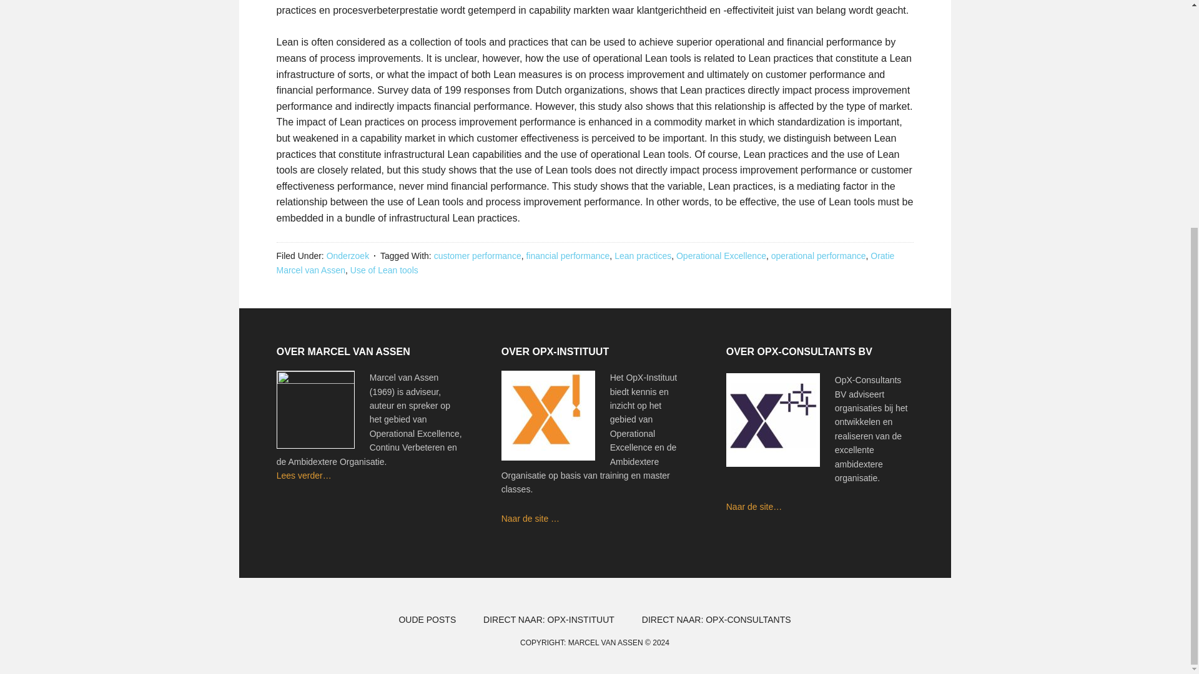 This screenshot has width=1199, height=674. Describe the element at coordinates (427, 619) in the screenshot. I see `OUDE POSTS` at that location.